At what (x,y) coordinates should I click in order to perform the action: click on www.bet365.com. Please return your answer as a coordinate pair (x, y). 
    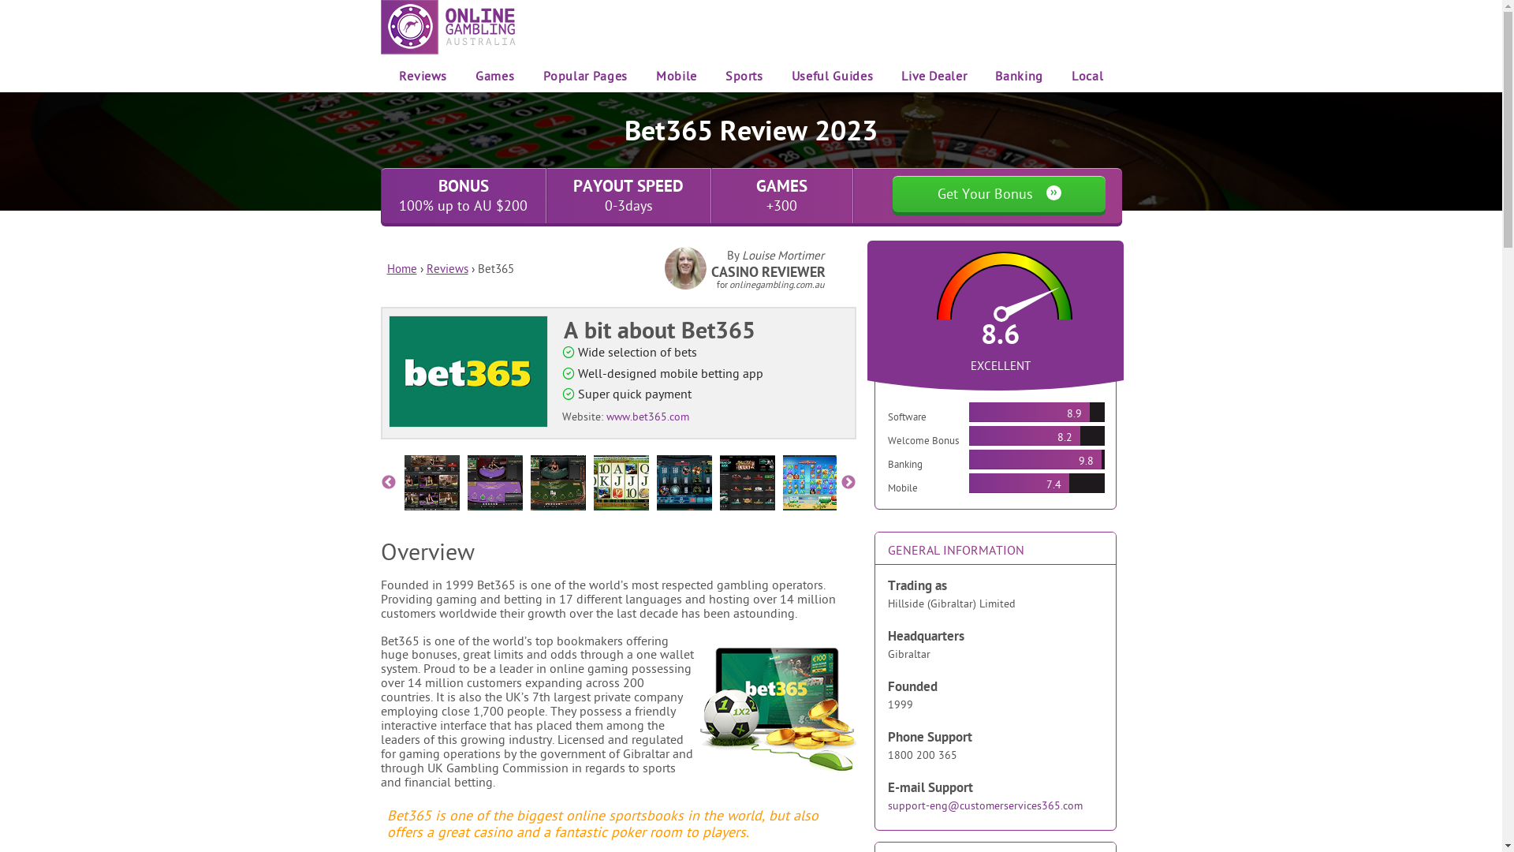
    Looking at the image, I should click on (647, 417).